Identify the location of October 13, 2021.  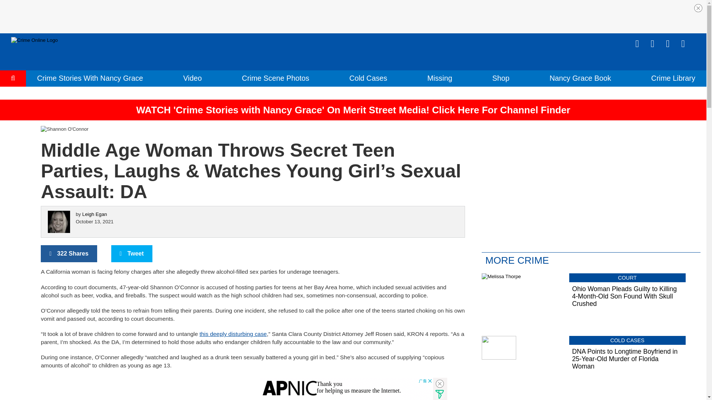
(94, 221).